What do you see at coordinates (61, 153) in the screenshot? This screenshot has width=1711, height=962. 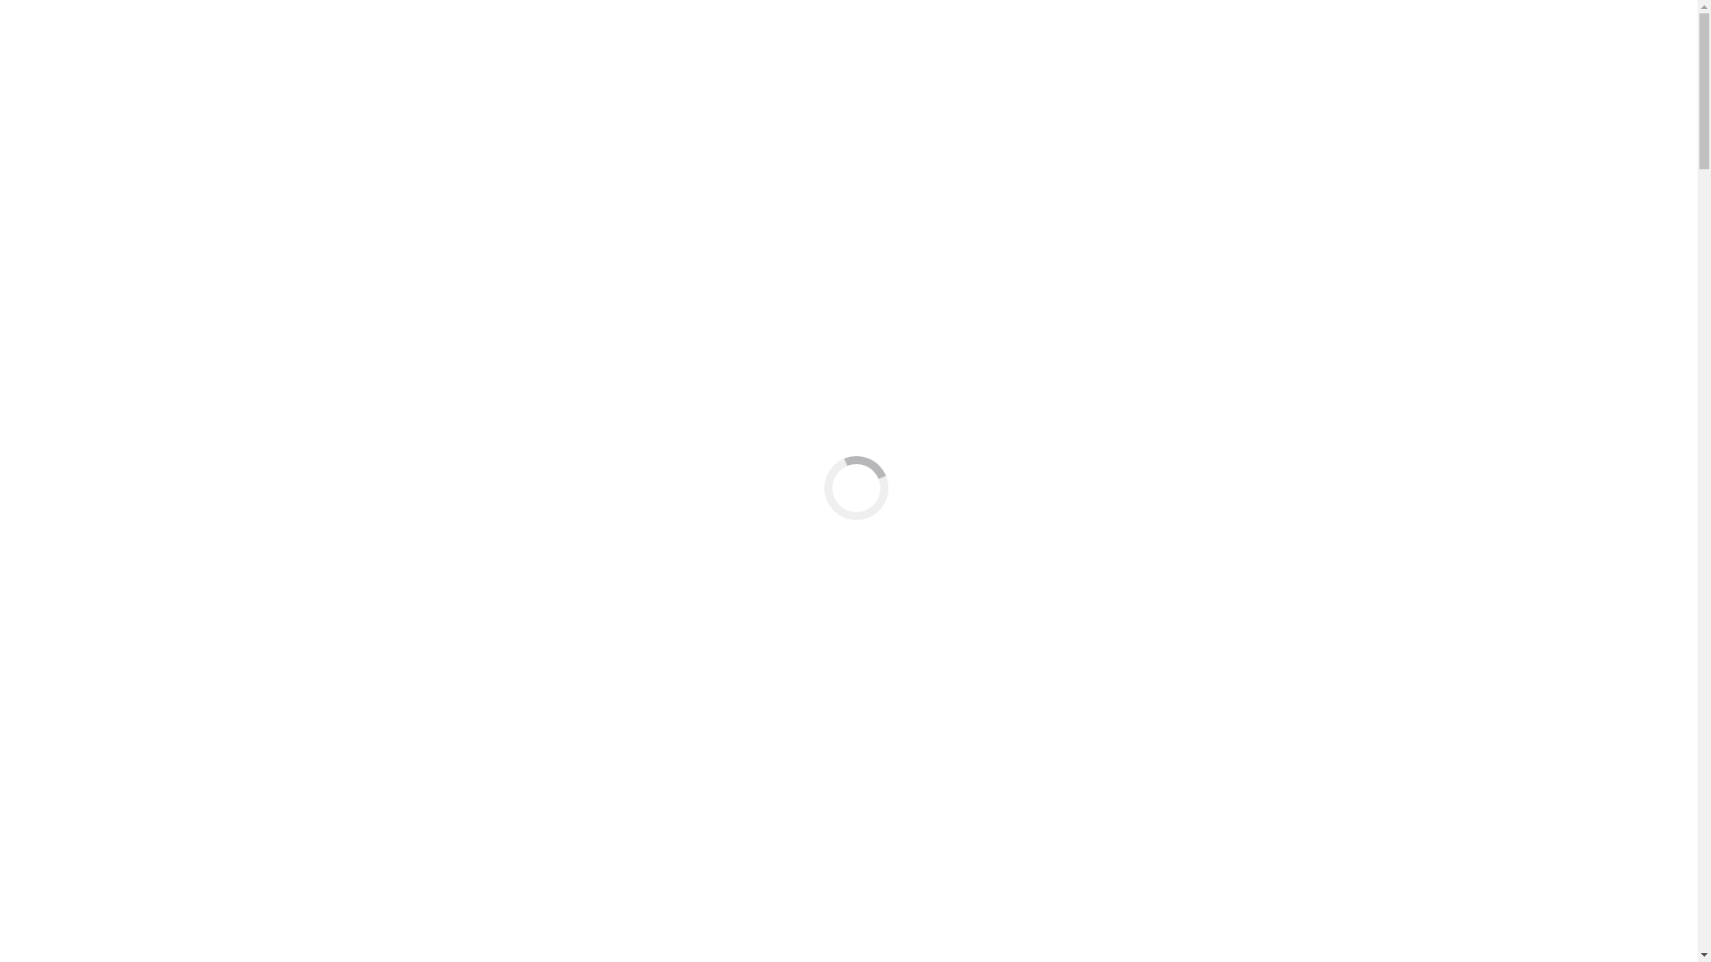 I see `Home` at bounding box center [61, 153].